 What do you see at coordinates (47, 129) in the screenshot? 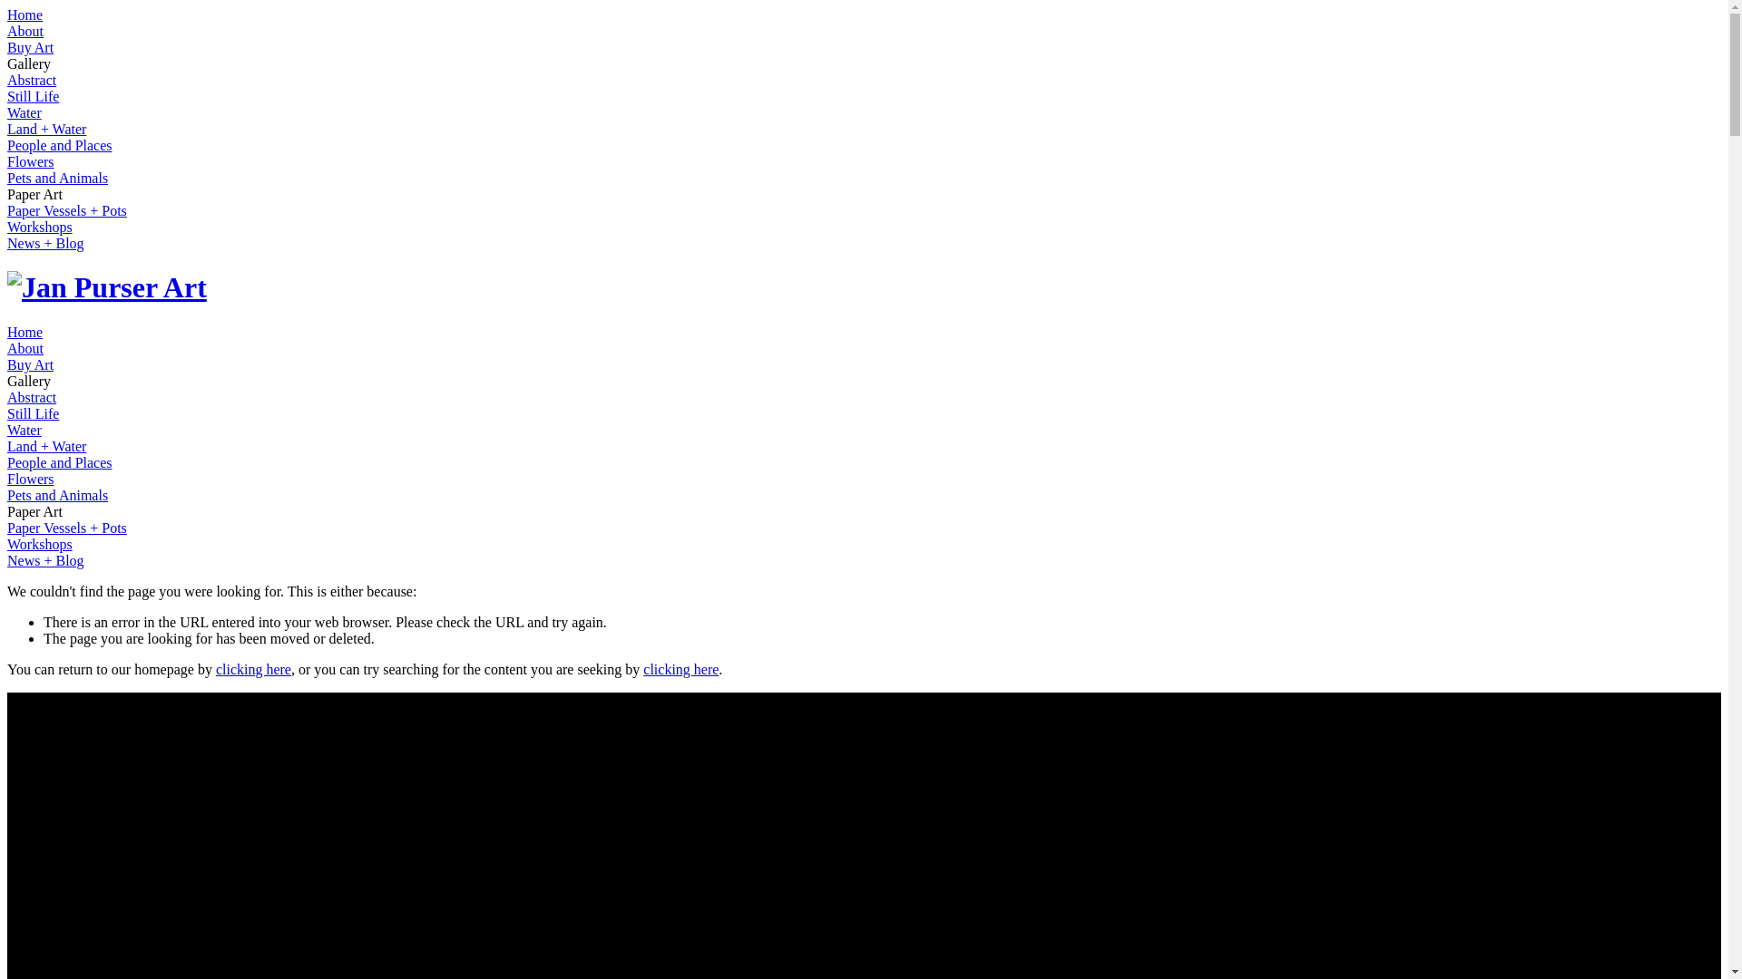
I see `Land + Water` at bounding box center [47, 129].